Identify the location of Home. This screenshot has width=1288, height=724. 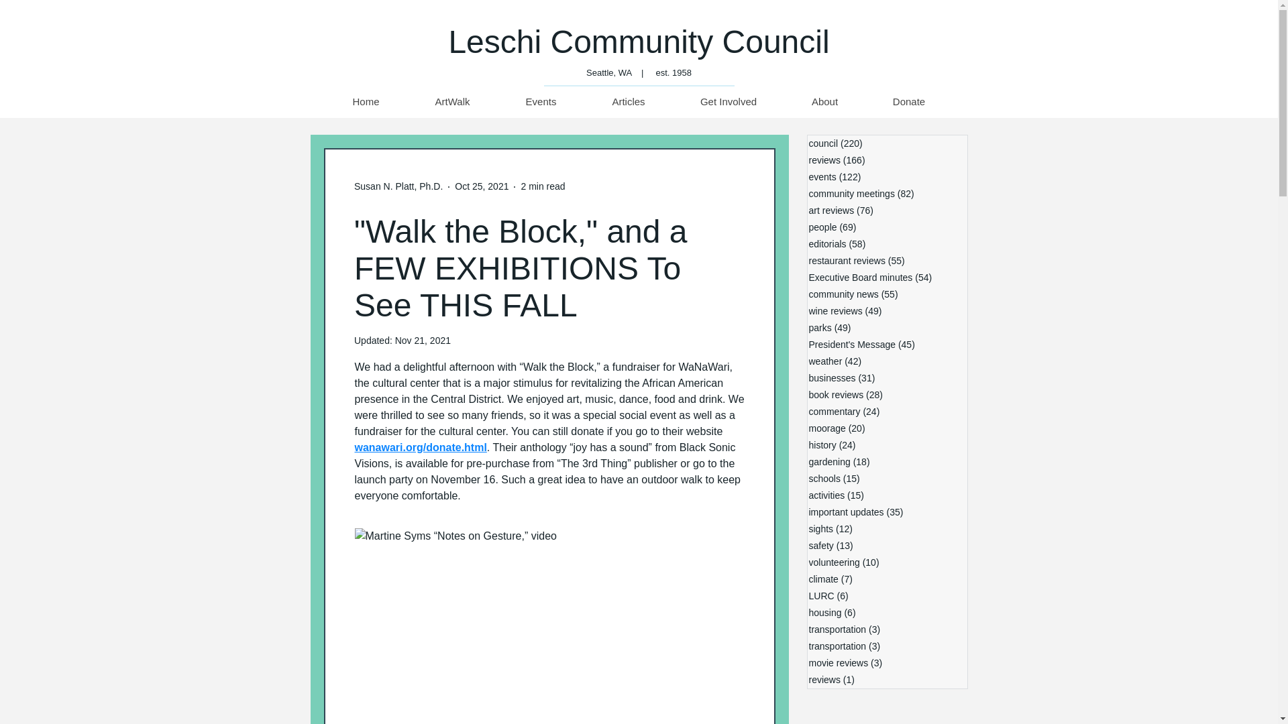
(365, 102).